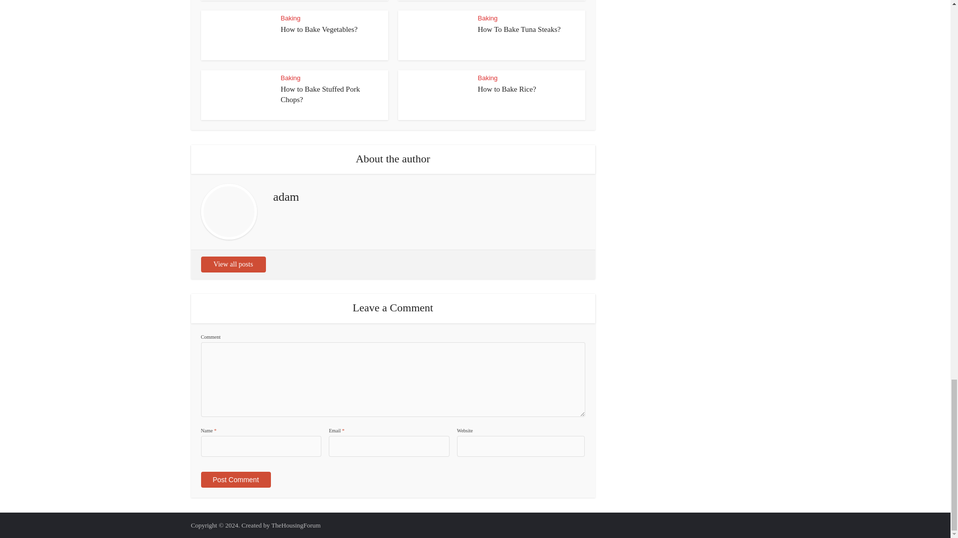 The image size is (958, 538). What do you see at coordinates (519, 29) in the screenshot?
I see `How To Bake Tuna Steaks?` at bounding box center [519, 29].